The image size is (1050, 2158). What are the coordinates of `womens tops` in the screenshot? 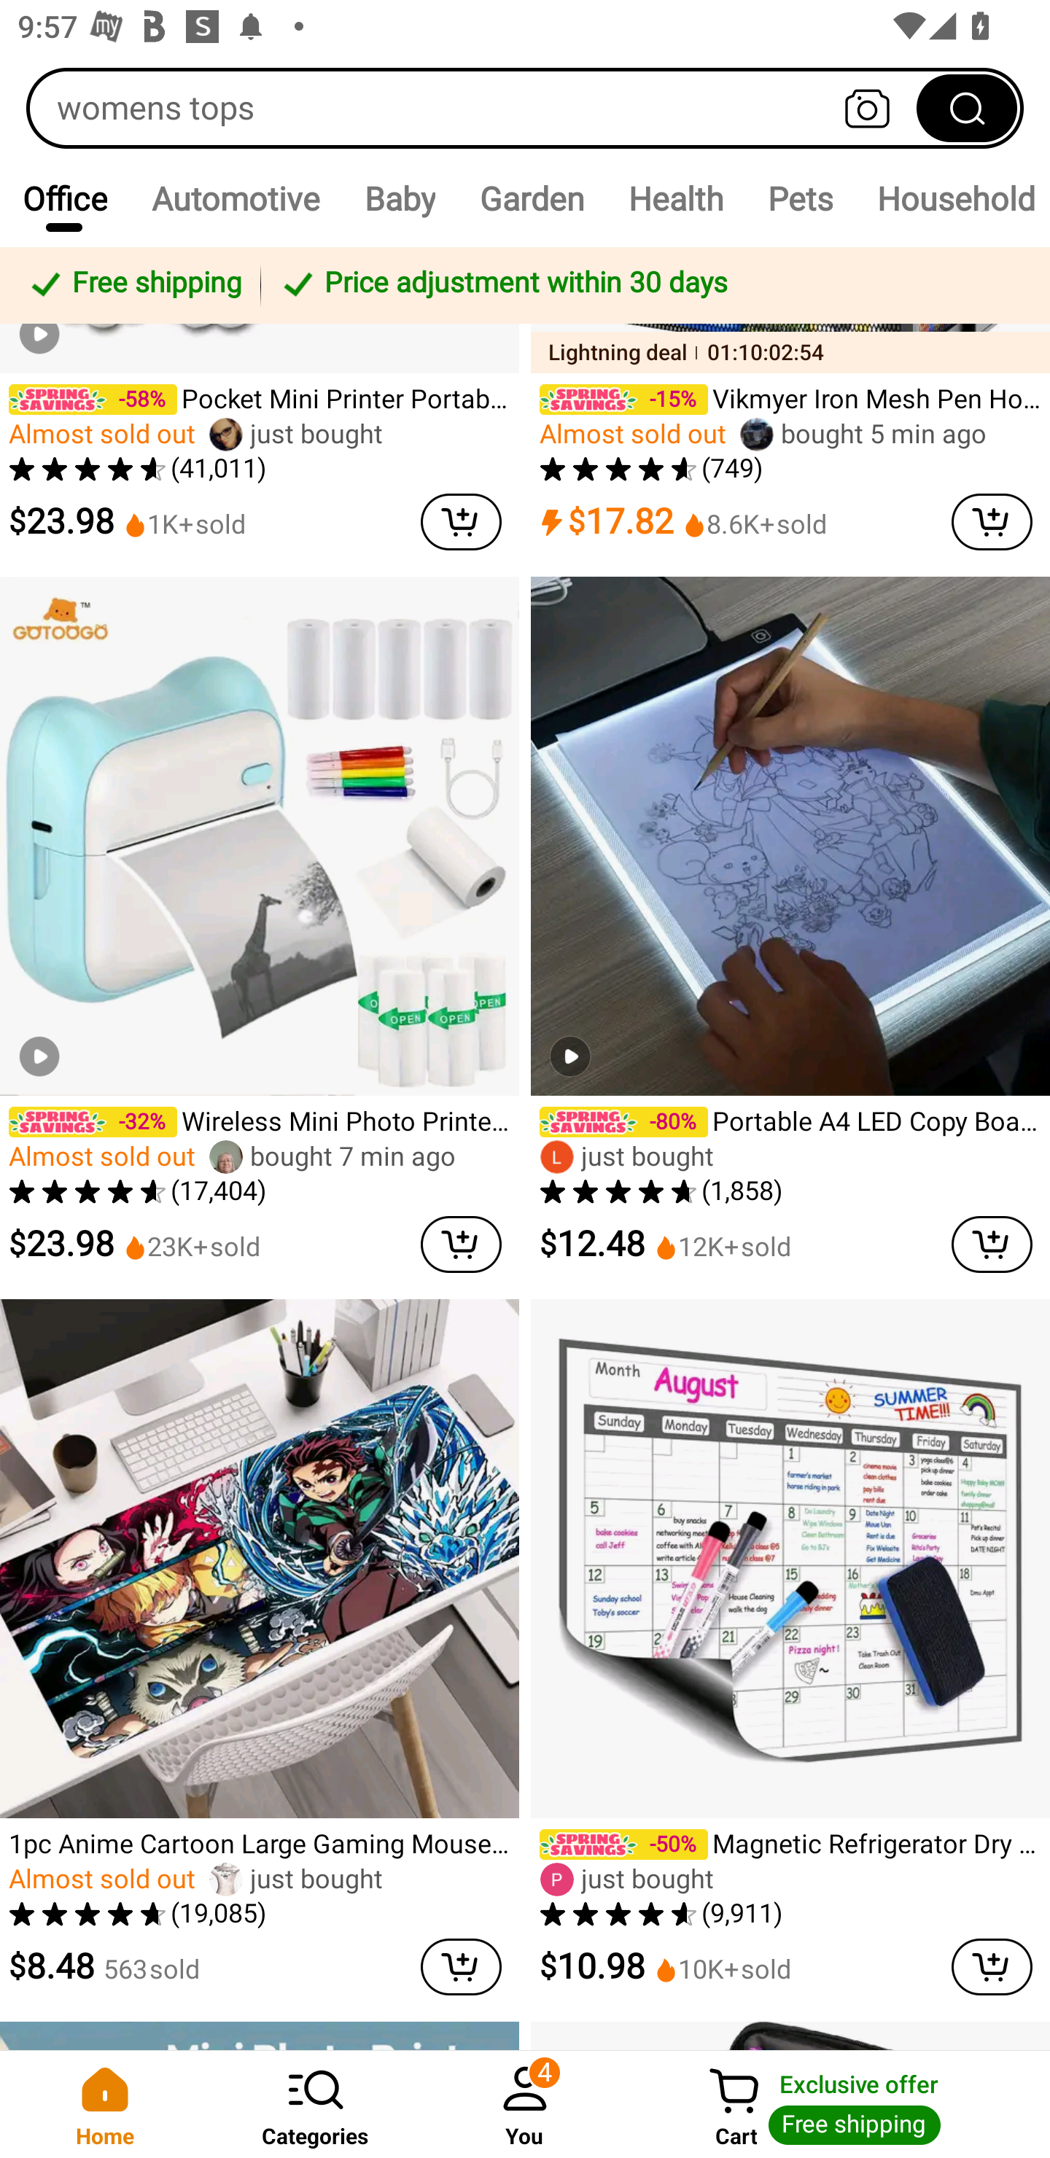 It's located at (525, 108).